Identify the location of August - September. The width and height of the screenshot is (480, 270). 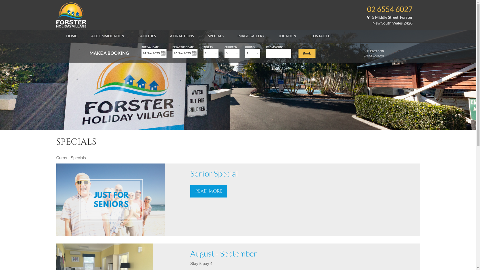
(223, 253).